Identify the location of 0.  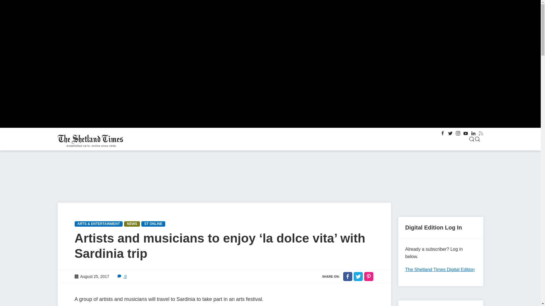
(122, 276).